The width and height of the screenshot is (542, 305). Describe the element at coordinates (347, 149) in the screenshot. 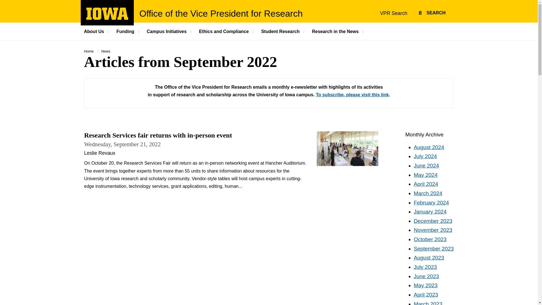

I see `Research Services Fair` at that location.